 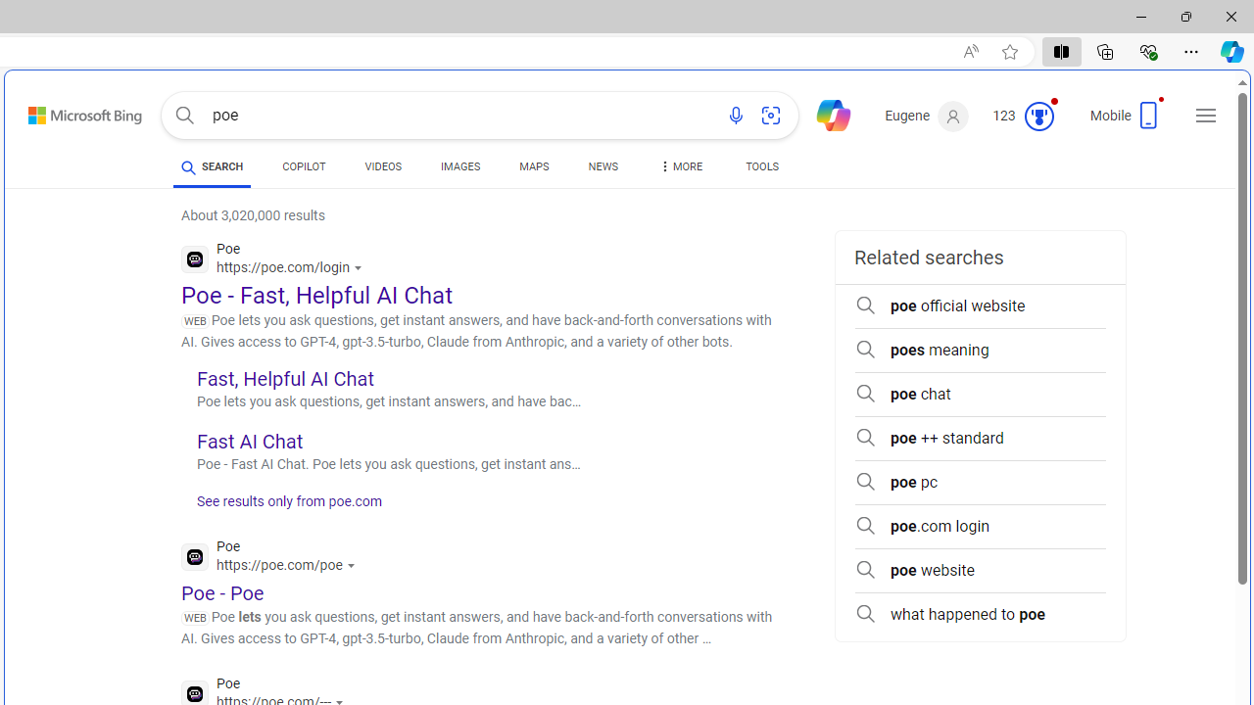 I want to click on Fast, Helpful AI Chat, so click(x=284, y=378).